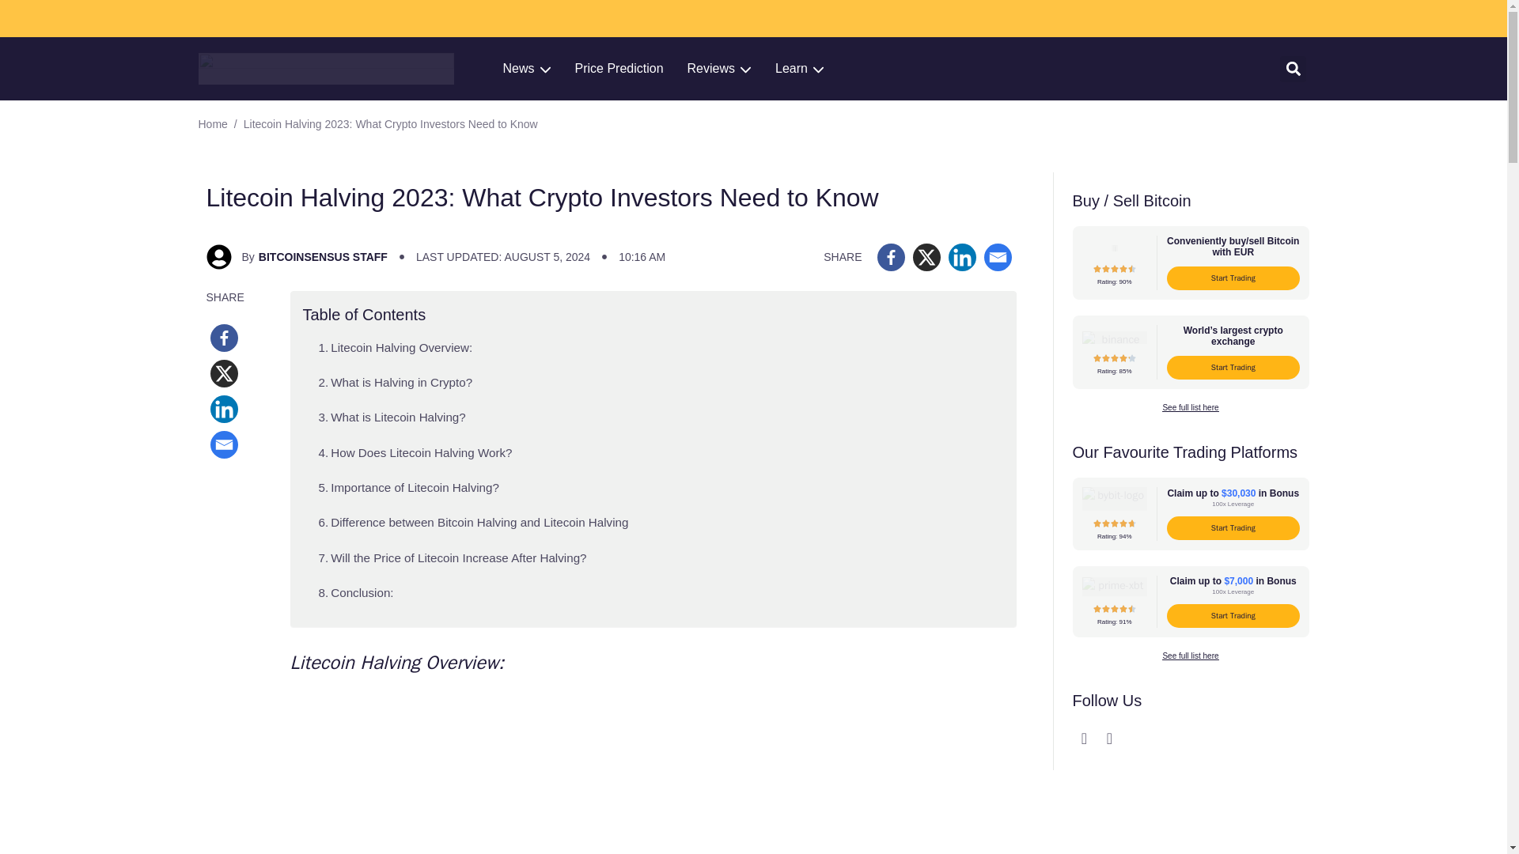 This screenshot has width=1519, height=854. Describe the element at coordinates (225, 338) in the screenshot. I see `Facebook` at that location.